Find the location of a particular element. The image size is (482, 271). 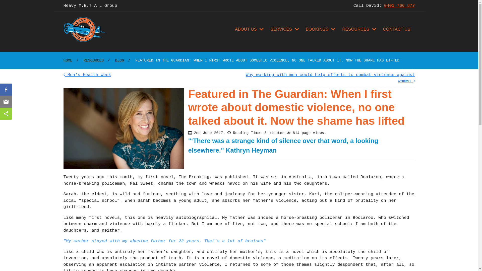

SERVICES   is located at coordinates (284, 29).